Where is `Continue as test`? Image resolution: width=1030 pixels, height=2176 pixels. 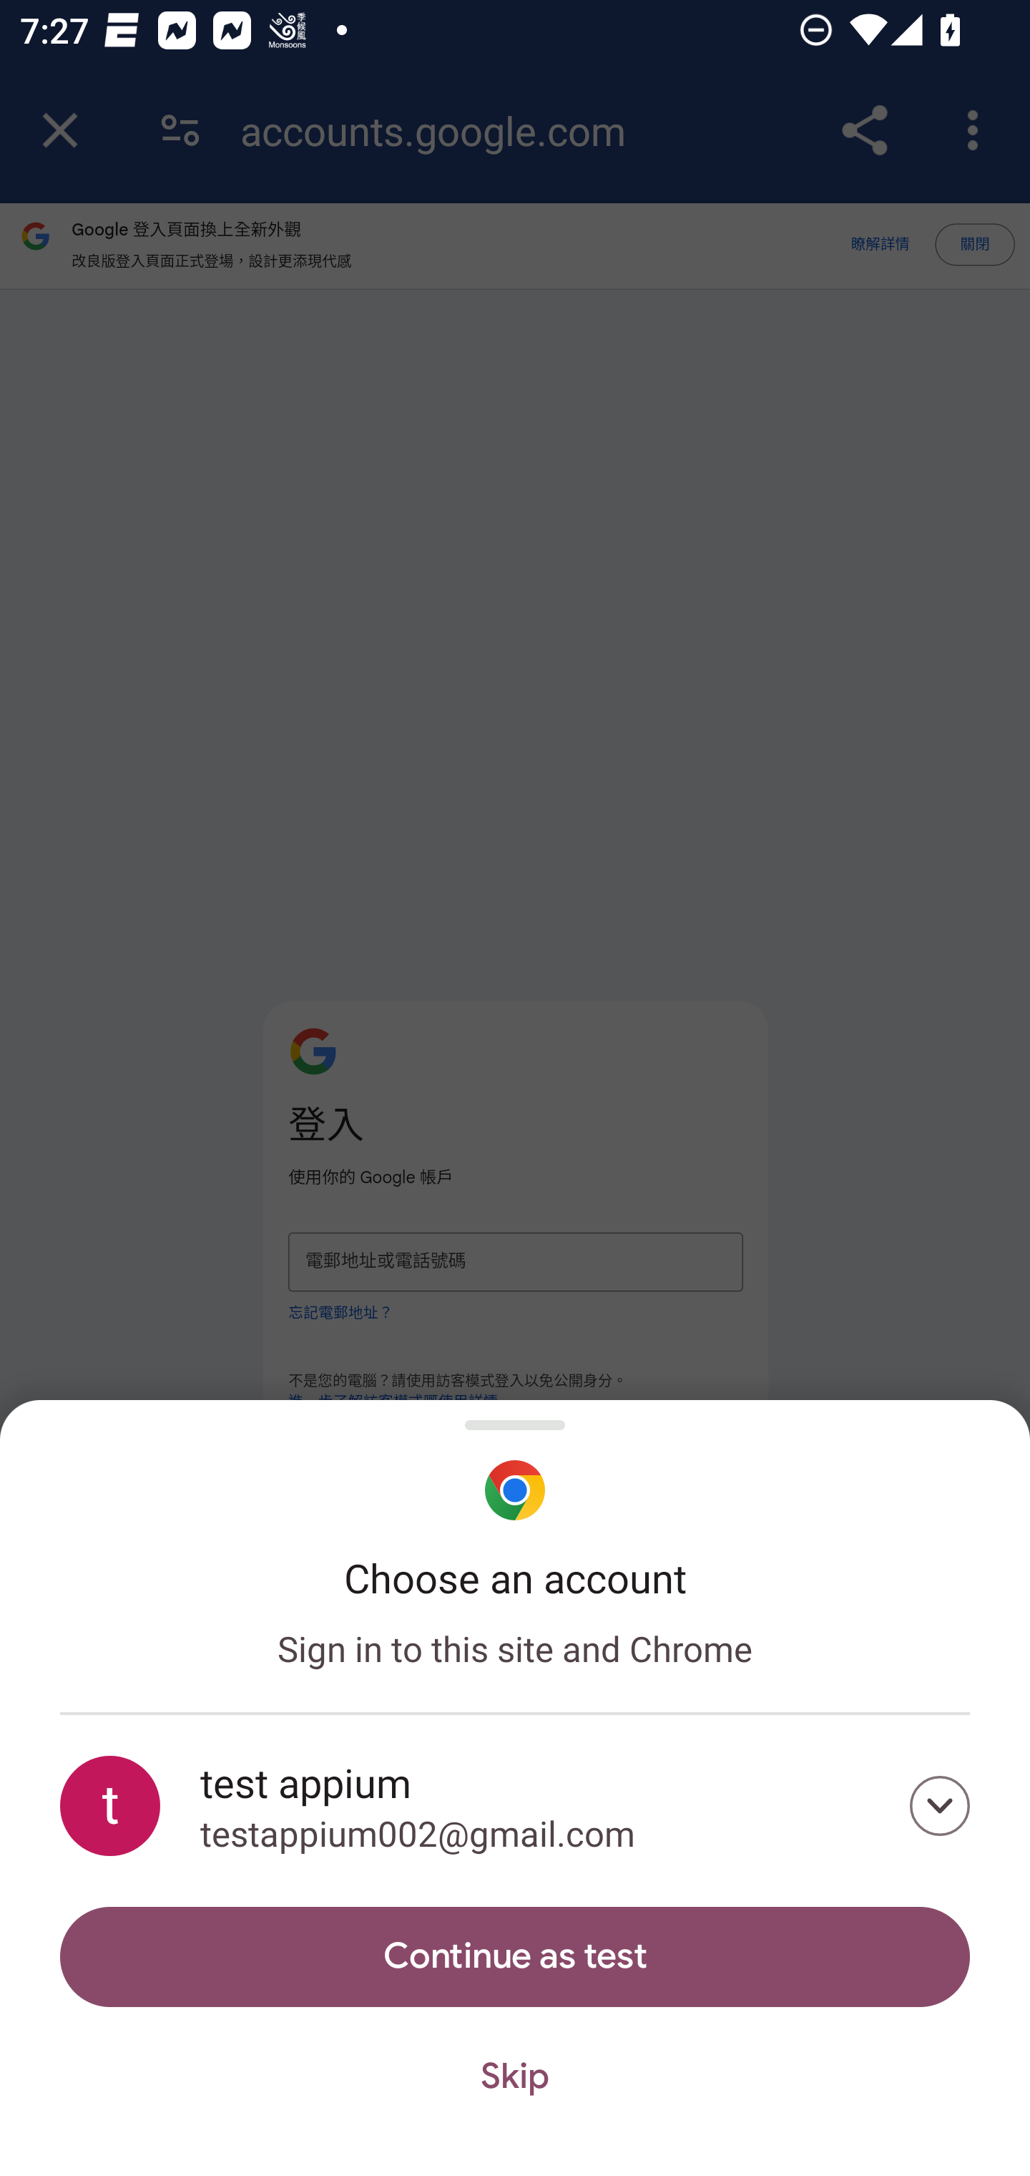
Continue as test is located at coordinates (515, 1957).